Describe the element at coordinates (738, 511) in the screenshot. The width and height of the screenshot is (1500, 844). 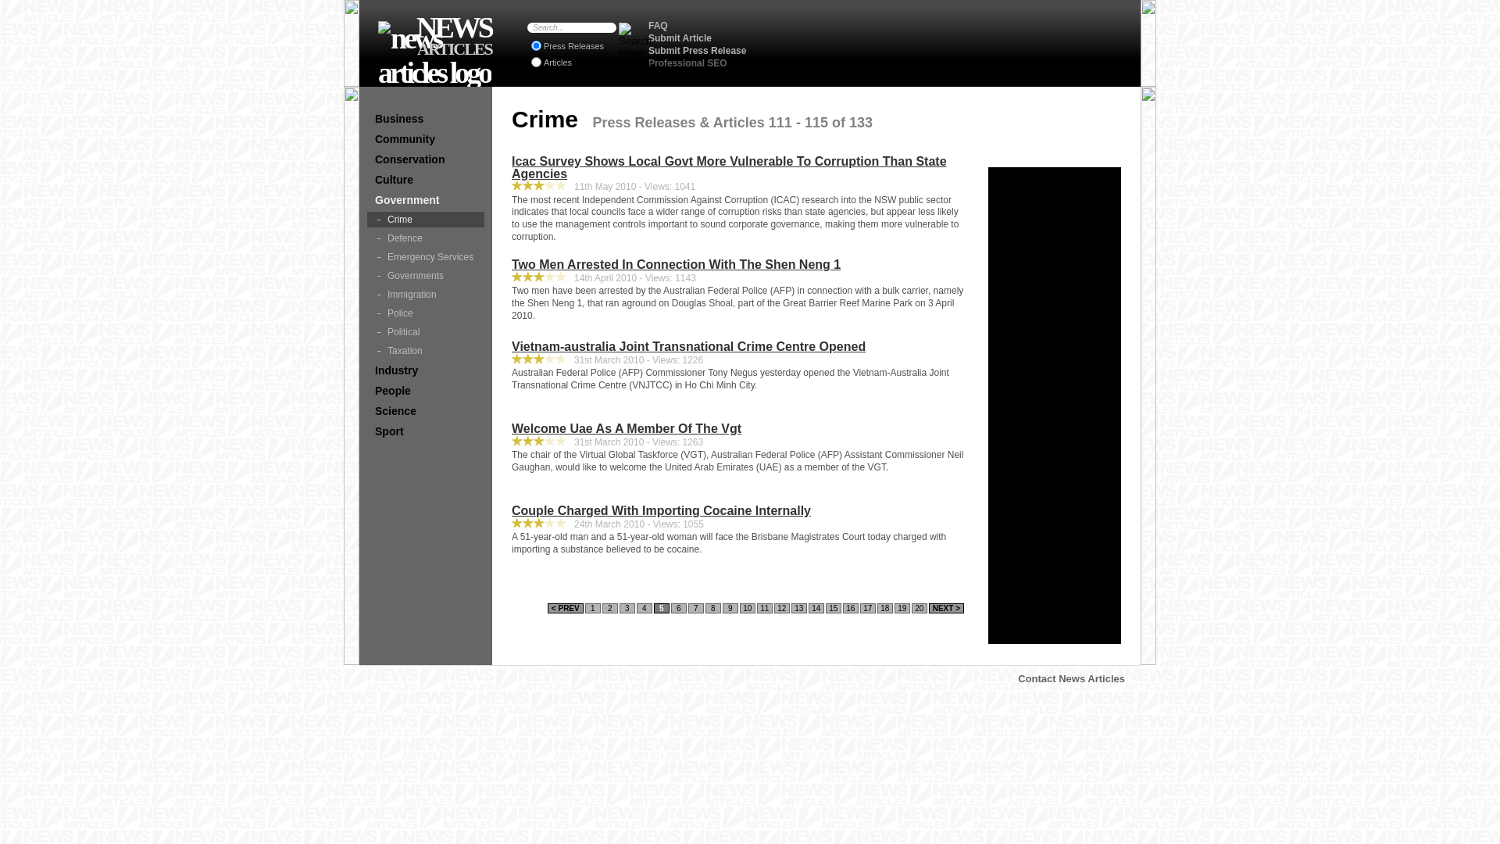
I see `Couple Charged With Importing Cocaine Internally` at that location.